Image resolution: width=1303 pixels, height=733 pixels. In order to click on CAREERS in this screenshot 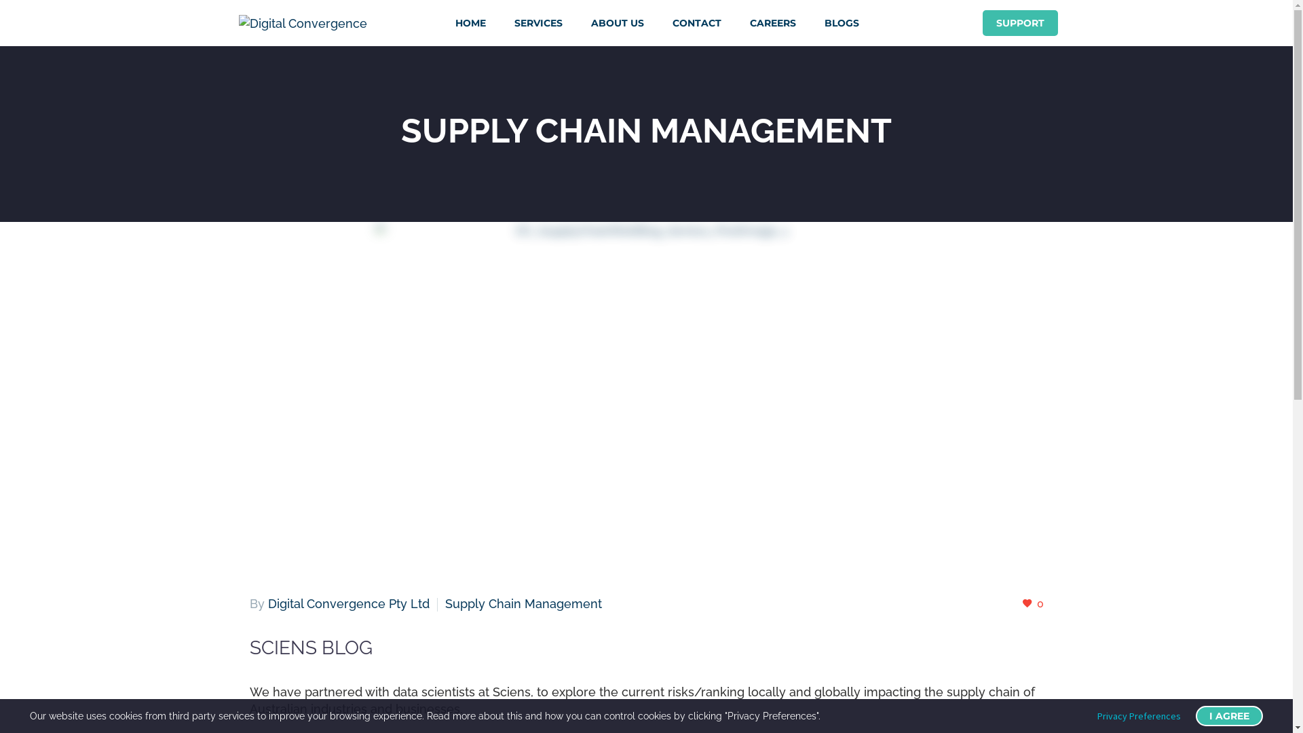, I will do `click(772, 23)`.